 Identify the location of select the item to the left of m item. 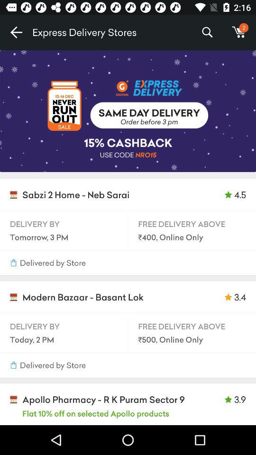
(207, 32).